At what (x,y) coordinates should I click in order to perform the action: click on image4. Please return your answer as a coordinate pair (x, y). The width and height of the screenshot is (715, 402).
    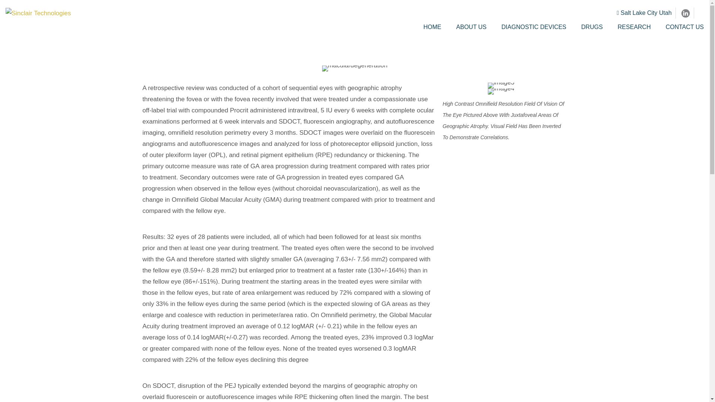
    Looking at the image, I should click on (501, 91).